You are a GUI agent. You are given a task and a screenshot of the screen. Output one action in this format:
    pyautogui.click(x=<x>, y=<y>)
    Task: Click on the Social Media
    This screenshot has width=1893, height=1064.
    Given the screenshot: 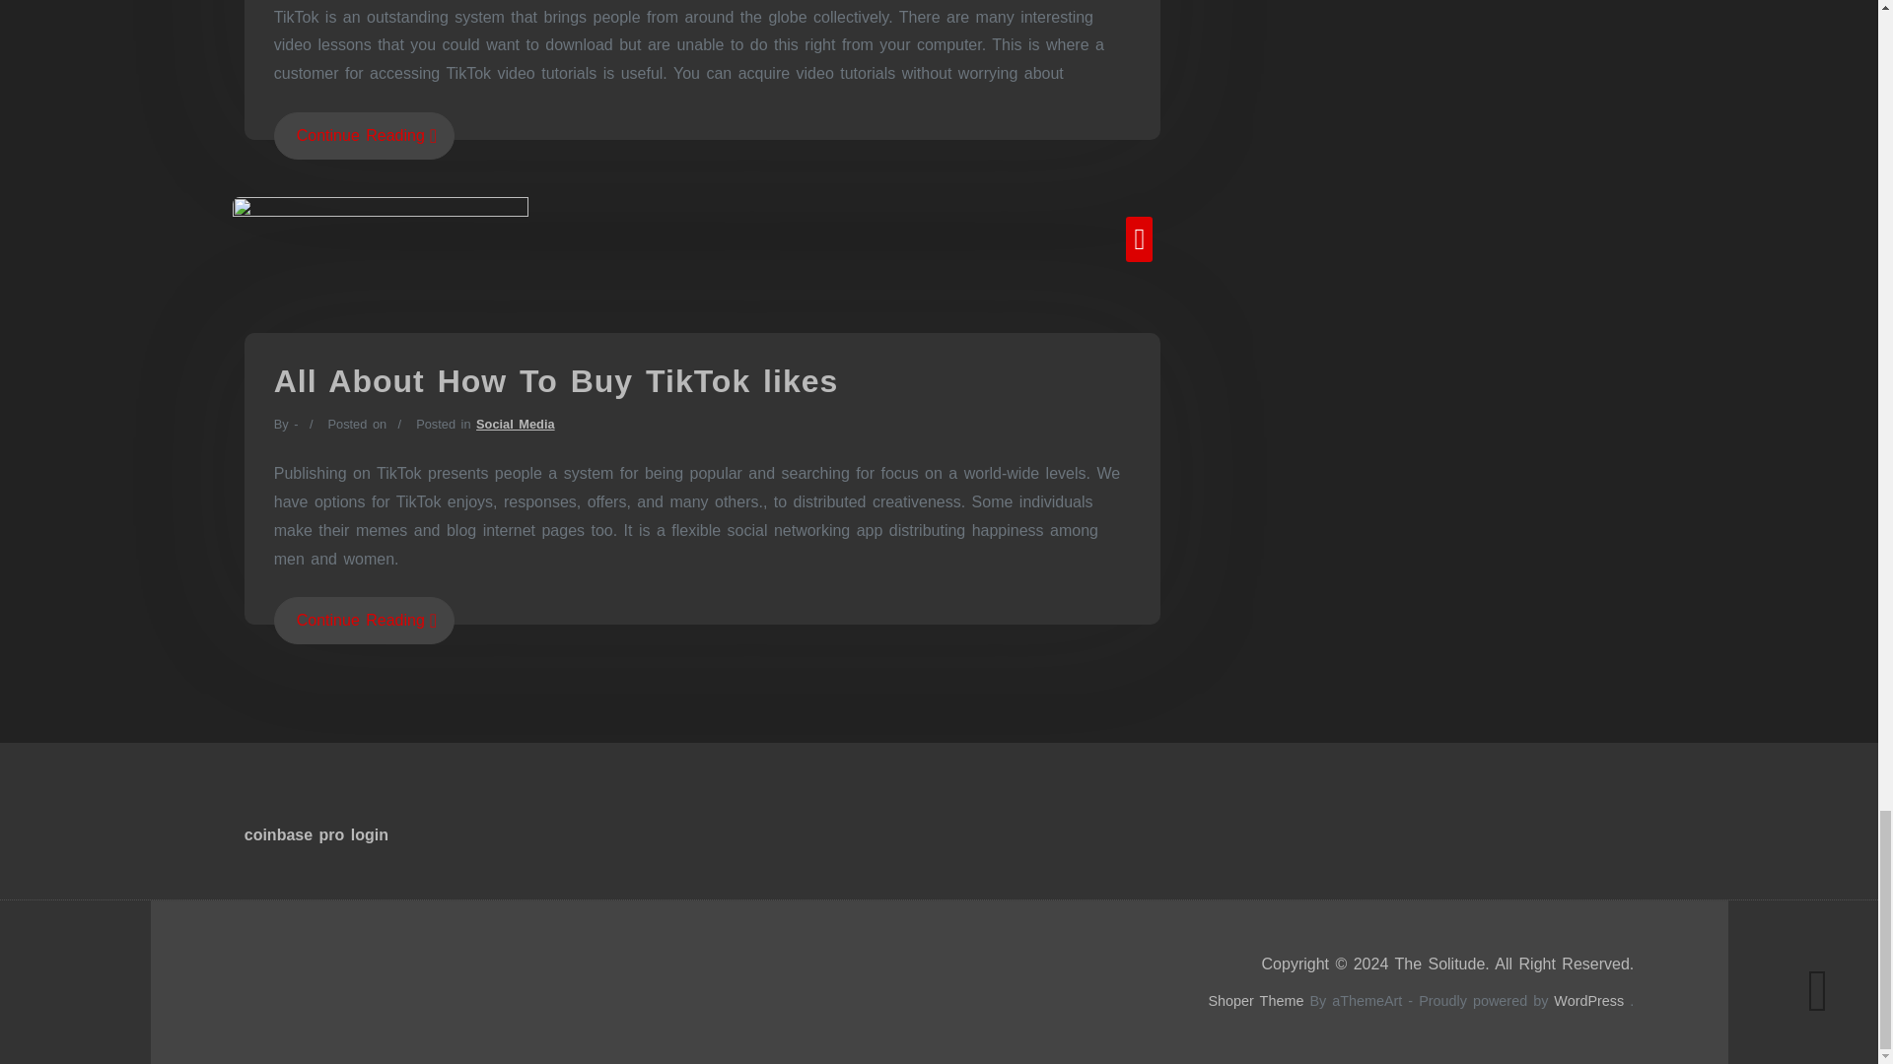 What is the action you would take?
    pyautogui.click(x=515, y=424)
    